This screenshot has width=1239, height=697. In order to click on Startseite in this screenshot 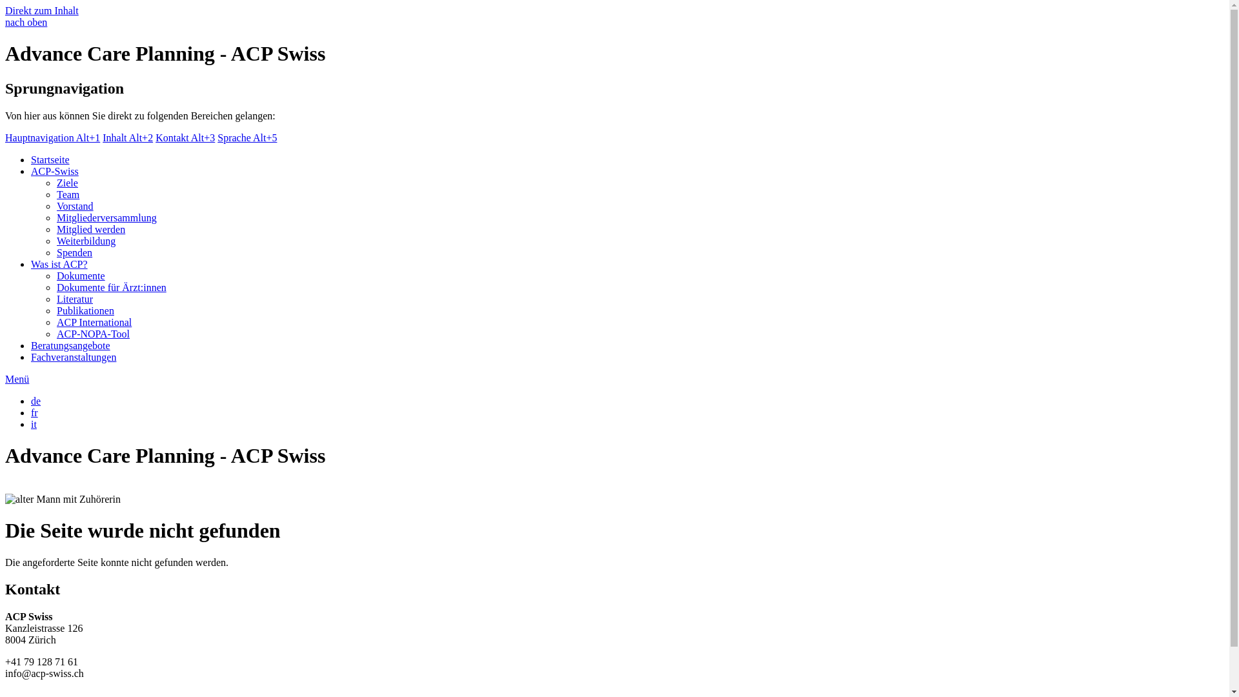, I will do `click(50, 160)`.